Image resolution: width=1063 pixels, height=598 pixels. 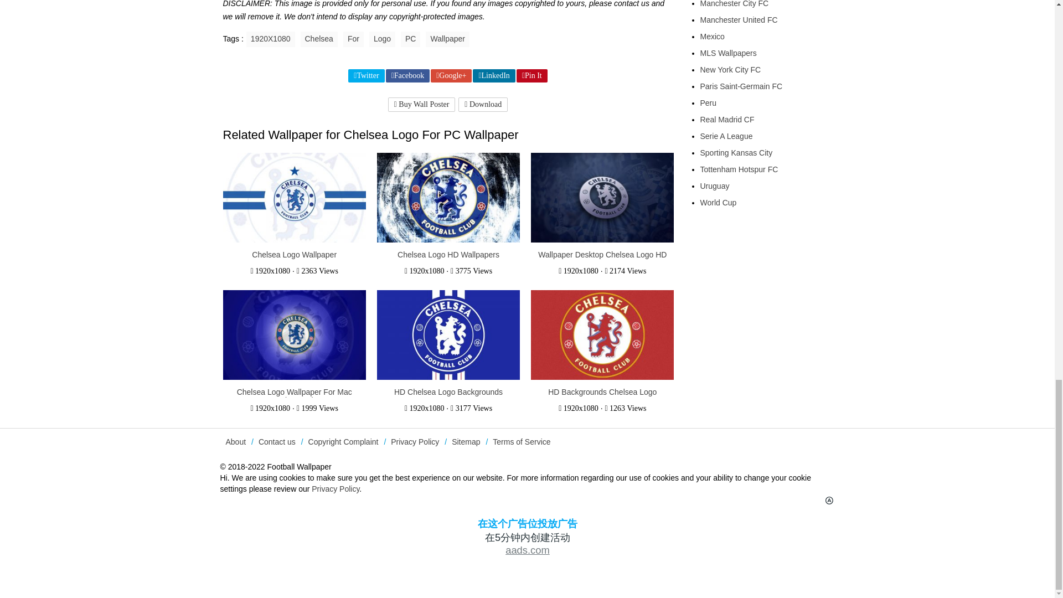 I want to click on Chelsea, so click(x=318, y=39).